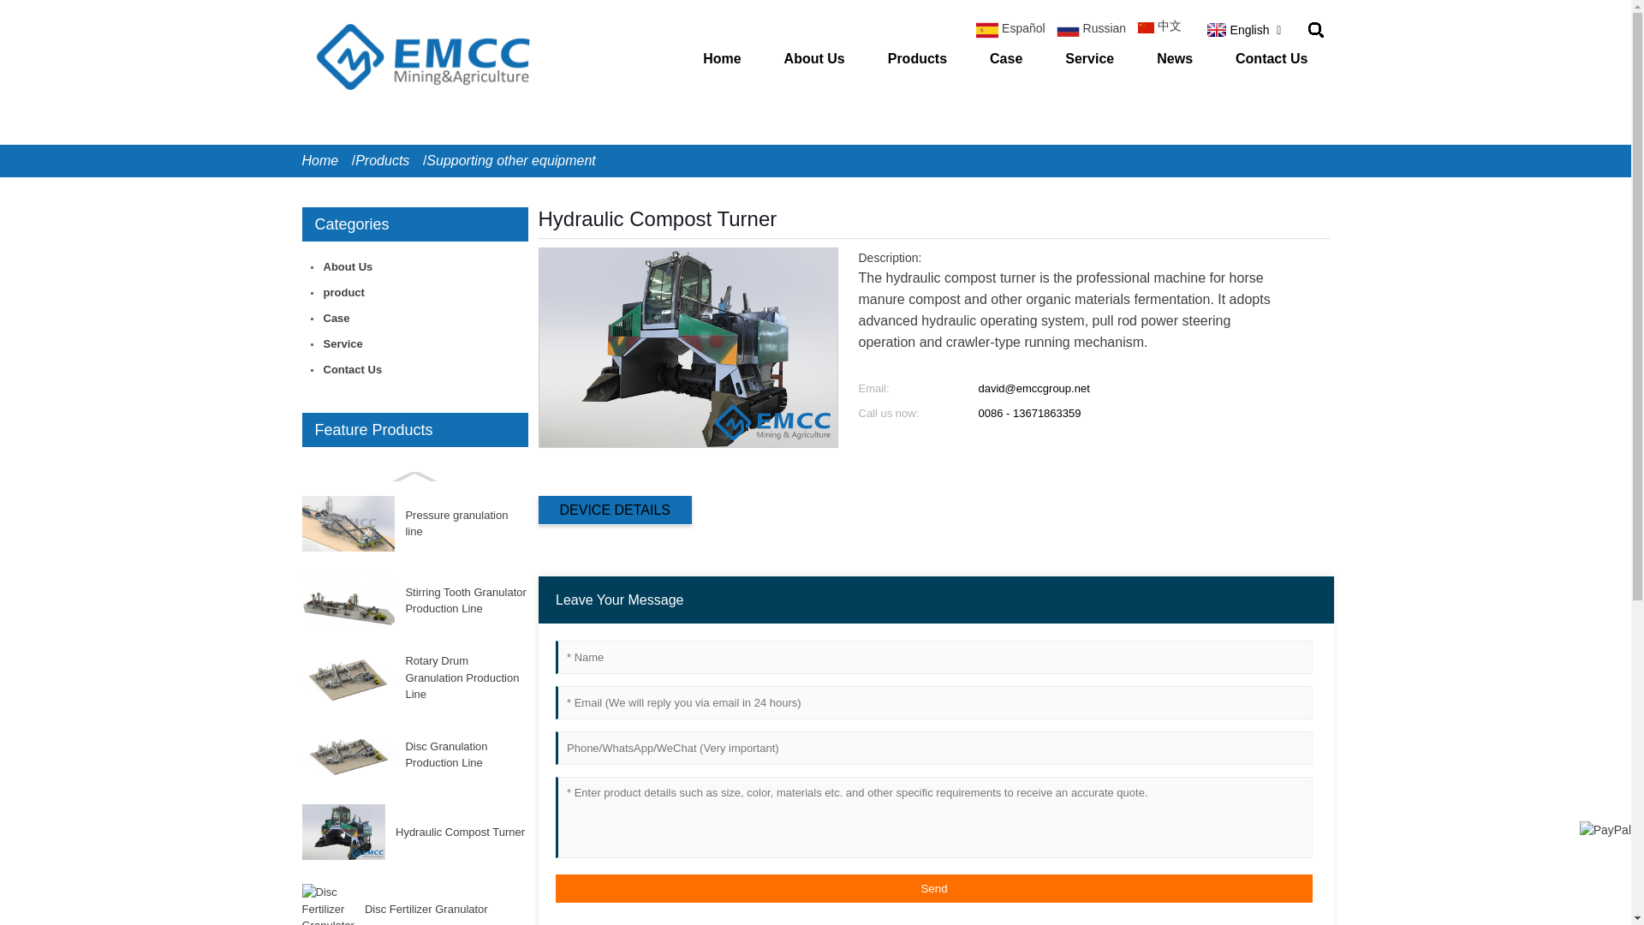 This screenshot has width=1644, height=925. Describe the element at coordinates (722, 58) in the screenshot. I see `Home` at that location.